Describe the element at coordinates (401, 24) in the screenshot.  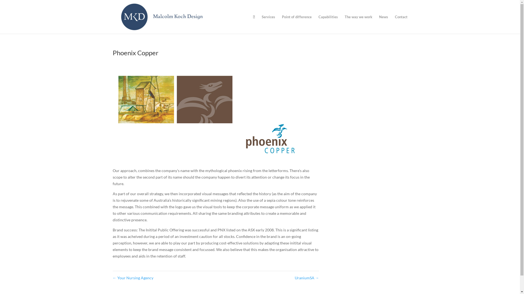
I see `Contact` at that location.